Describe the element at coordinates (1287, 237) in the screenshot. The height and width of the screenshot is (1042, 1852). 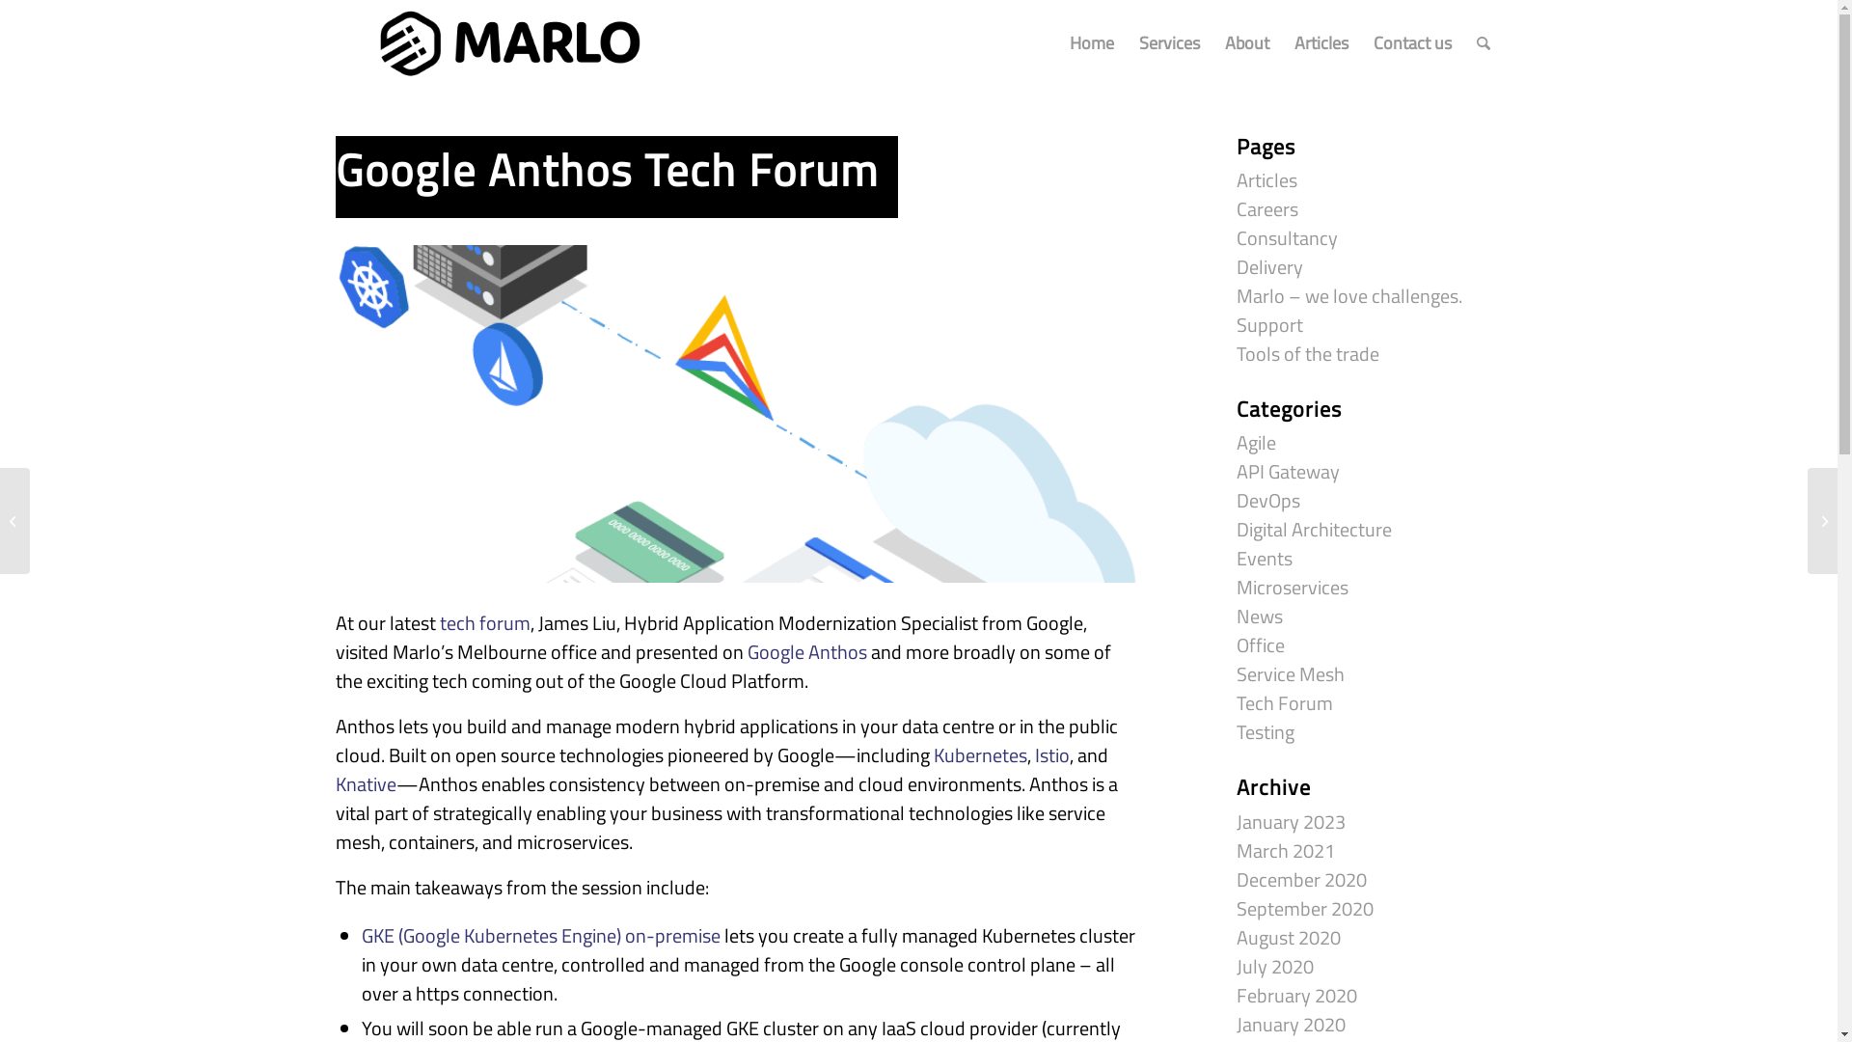
I see `Consultancy` at that location.